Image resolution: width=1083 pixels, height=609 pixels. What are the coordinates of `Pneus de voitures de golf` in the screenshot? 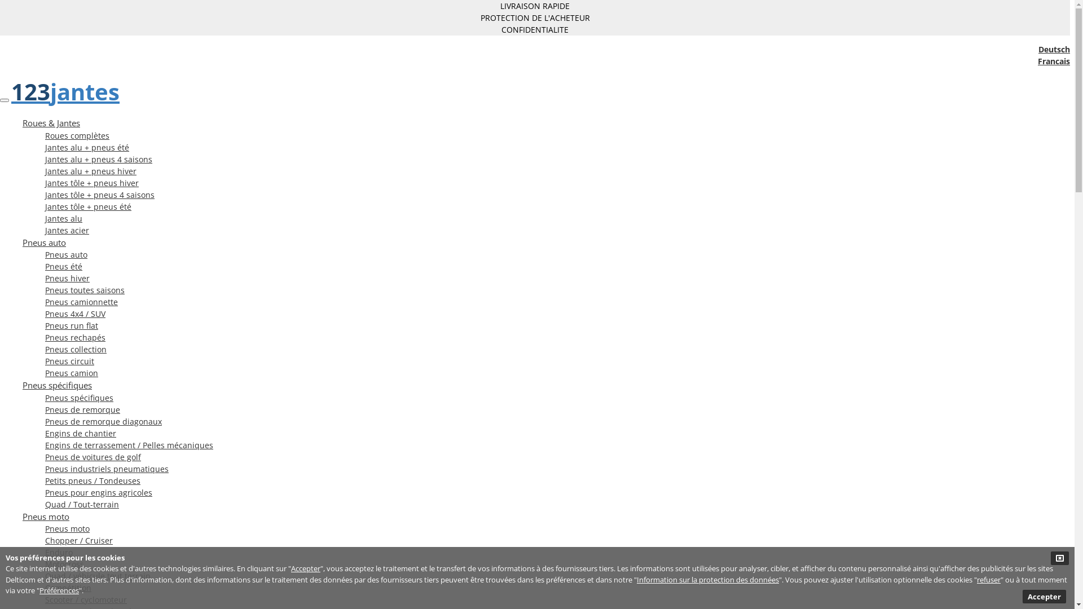 It's located at (93, 457).